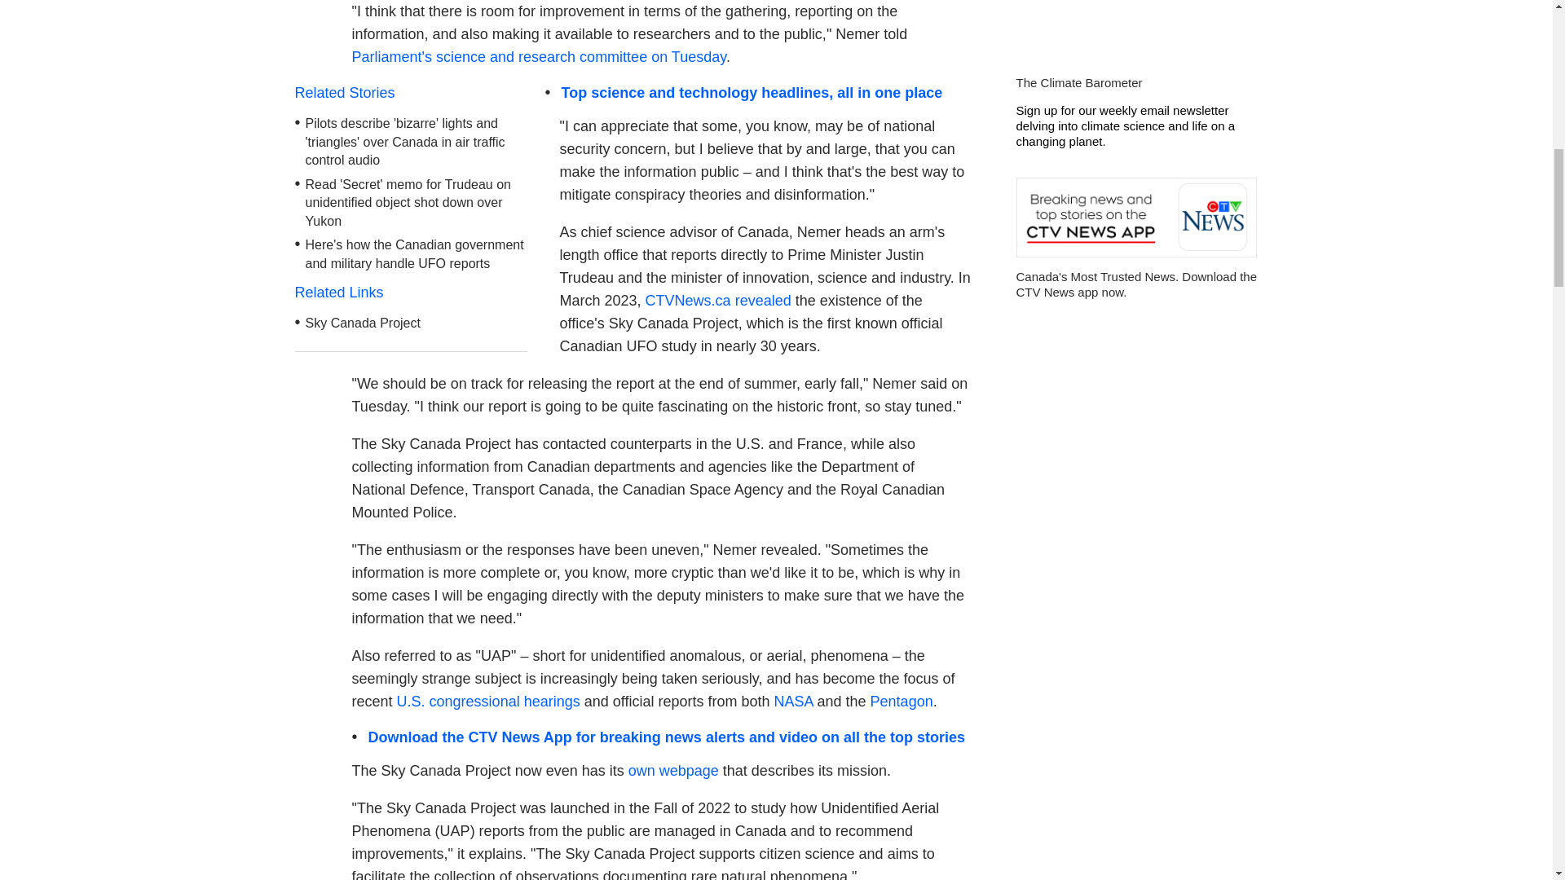  I want to click on own webpage, so click(673, 771).